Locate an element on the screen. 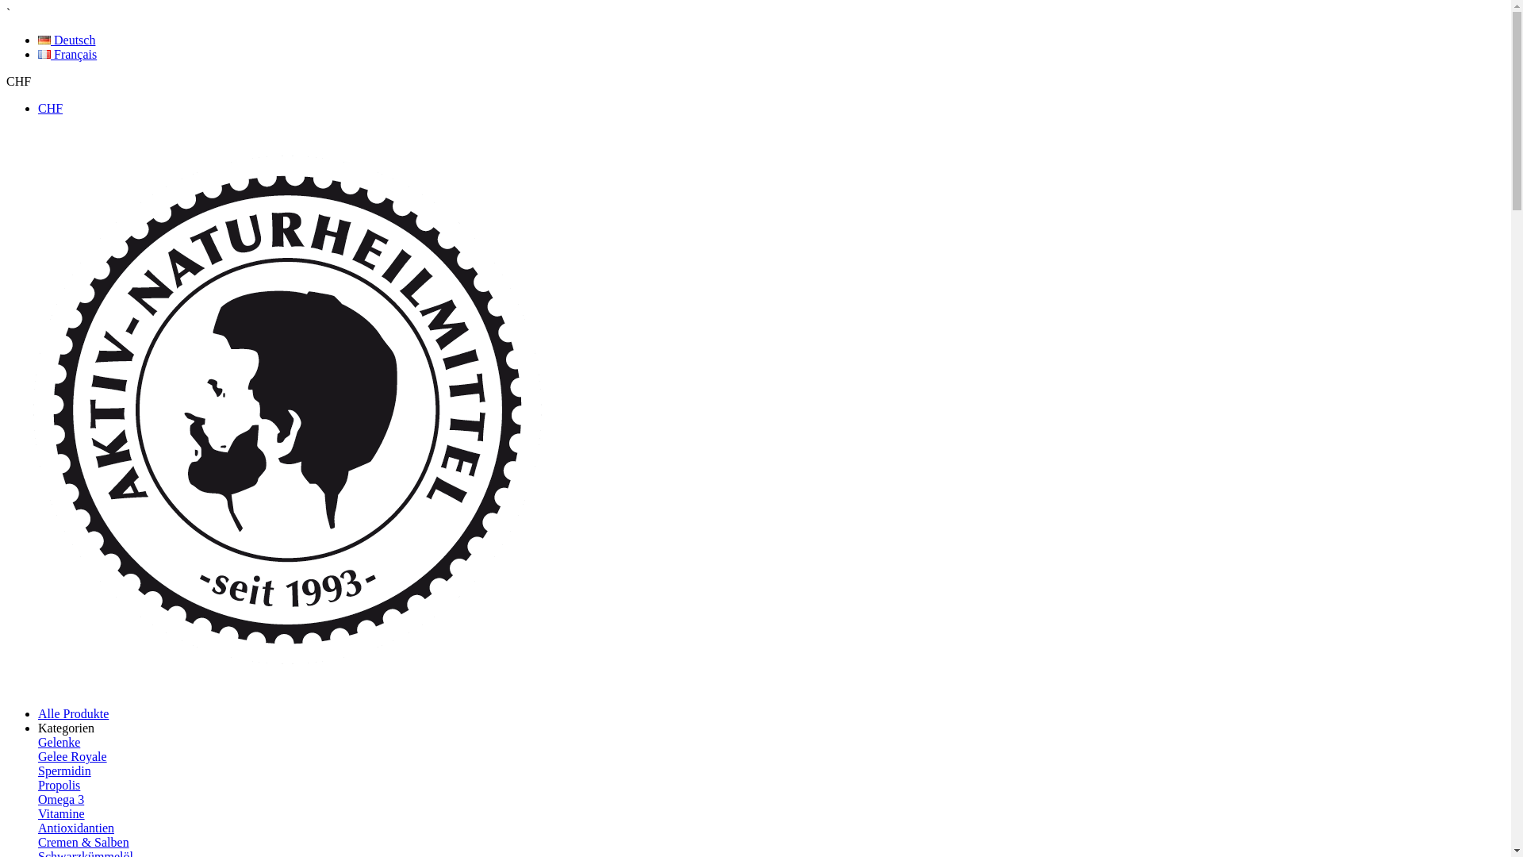  Spermidin is located at coordinates (65, 771).